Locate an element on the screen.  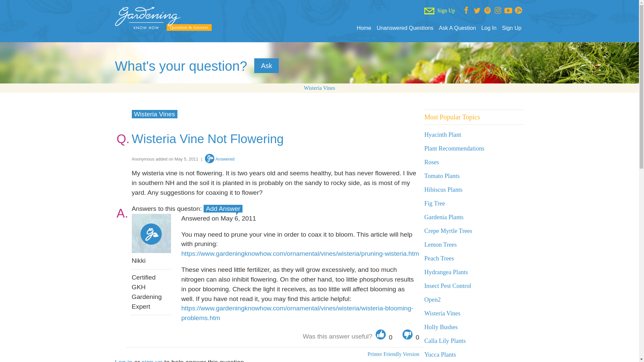
Insect Pest Control is located at coordinates (448, 286).